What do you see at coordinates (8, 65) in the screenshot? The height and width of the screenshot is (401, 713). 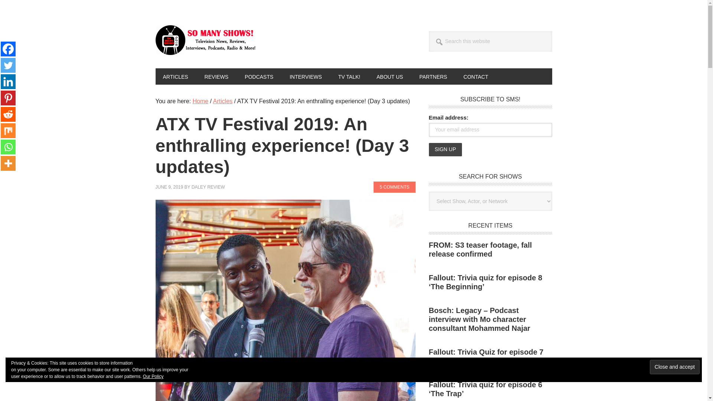 I see `Twitter` at bounding box center [8, 65].